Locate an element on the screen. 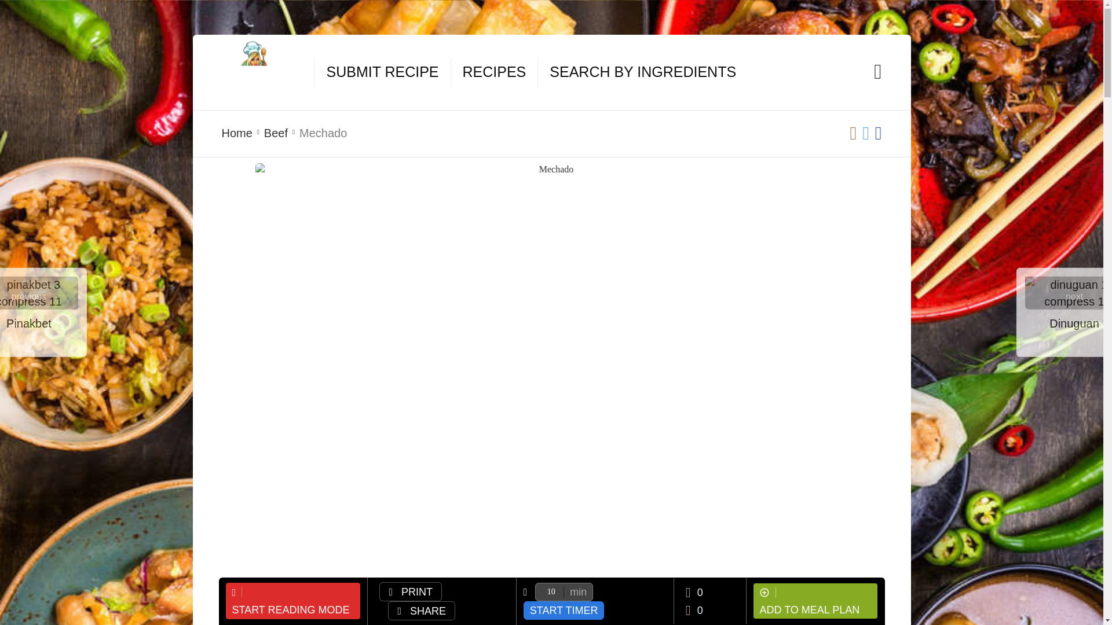 This screenshot has height=625, width=1112. SEARCH BY INGREDIENTS is located at coordinates (643, 72).